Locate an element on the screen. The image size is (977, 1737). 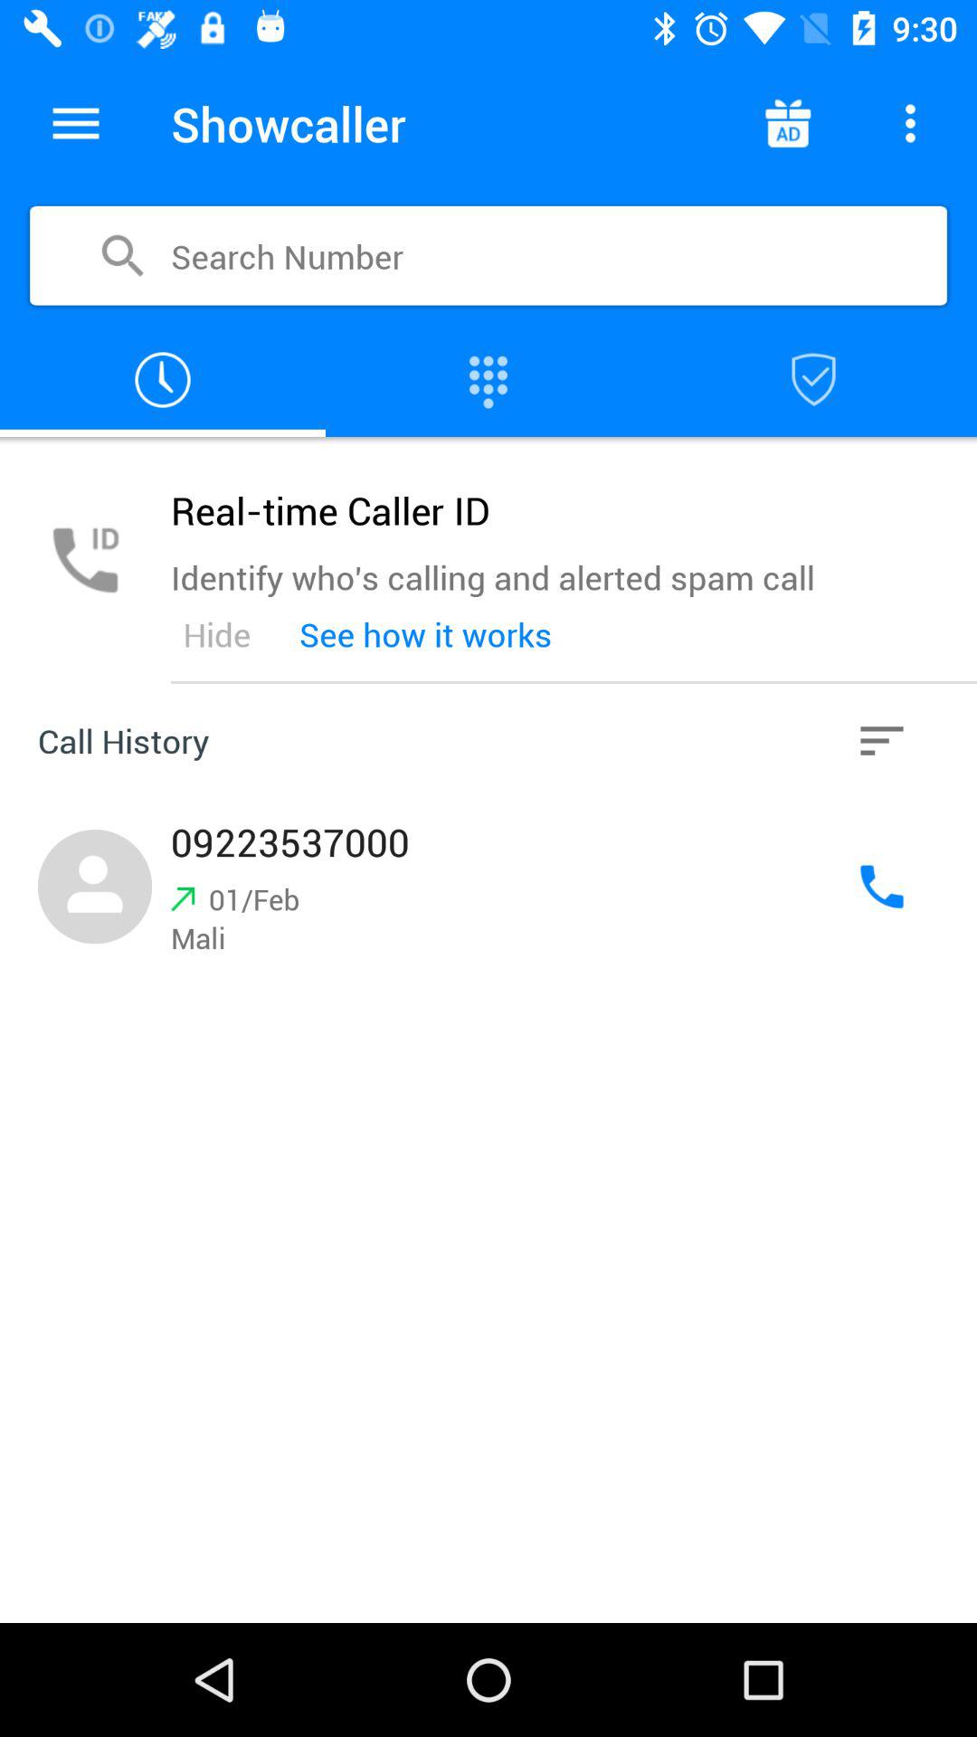
call the number is located at coordinates (882, 887).